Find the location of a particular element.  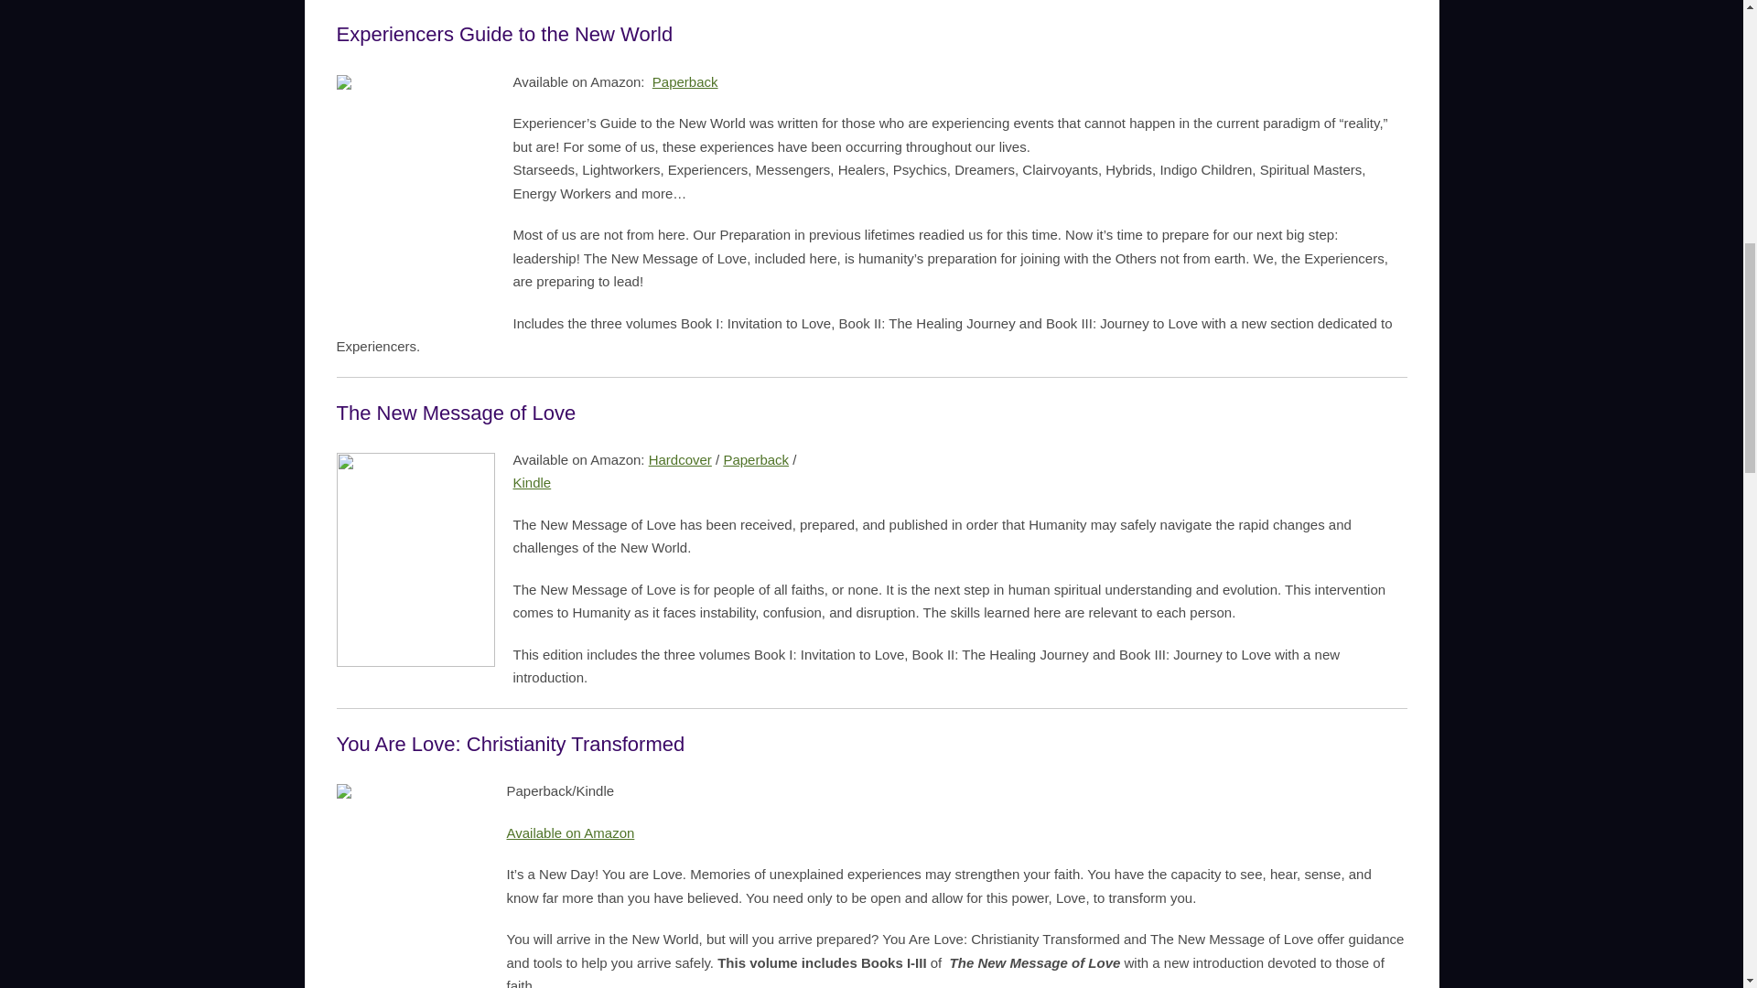

Hardcover is located at coordinates (679, 459).